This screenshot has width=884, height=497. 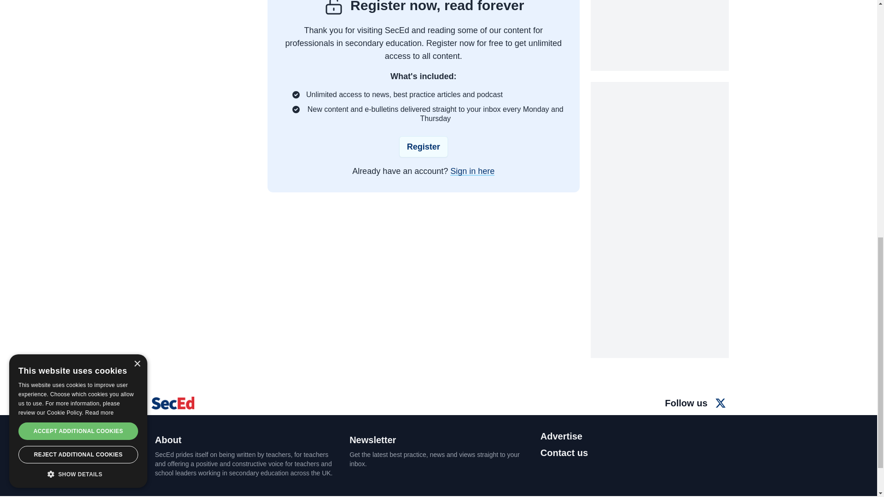 I want to click on 3rd party ad content, so click(x=659, y=35).